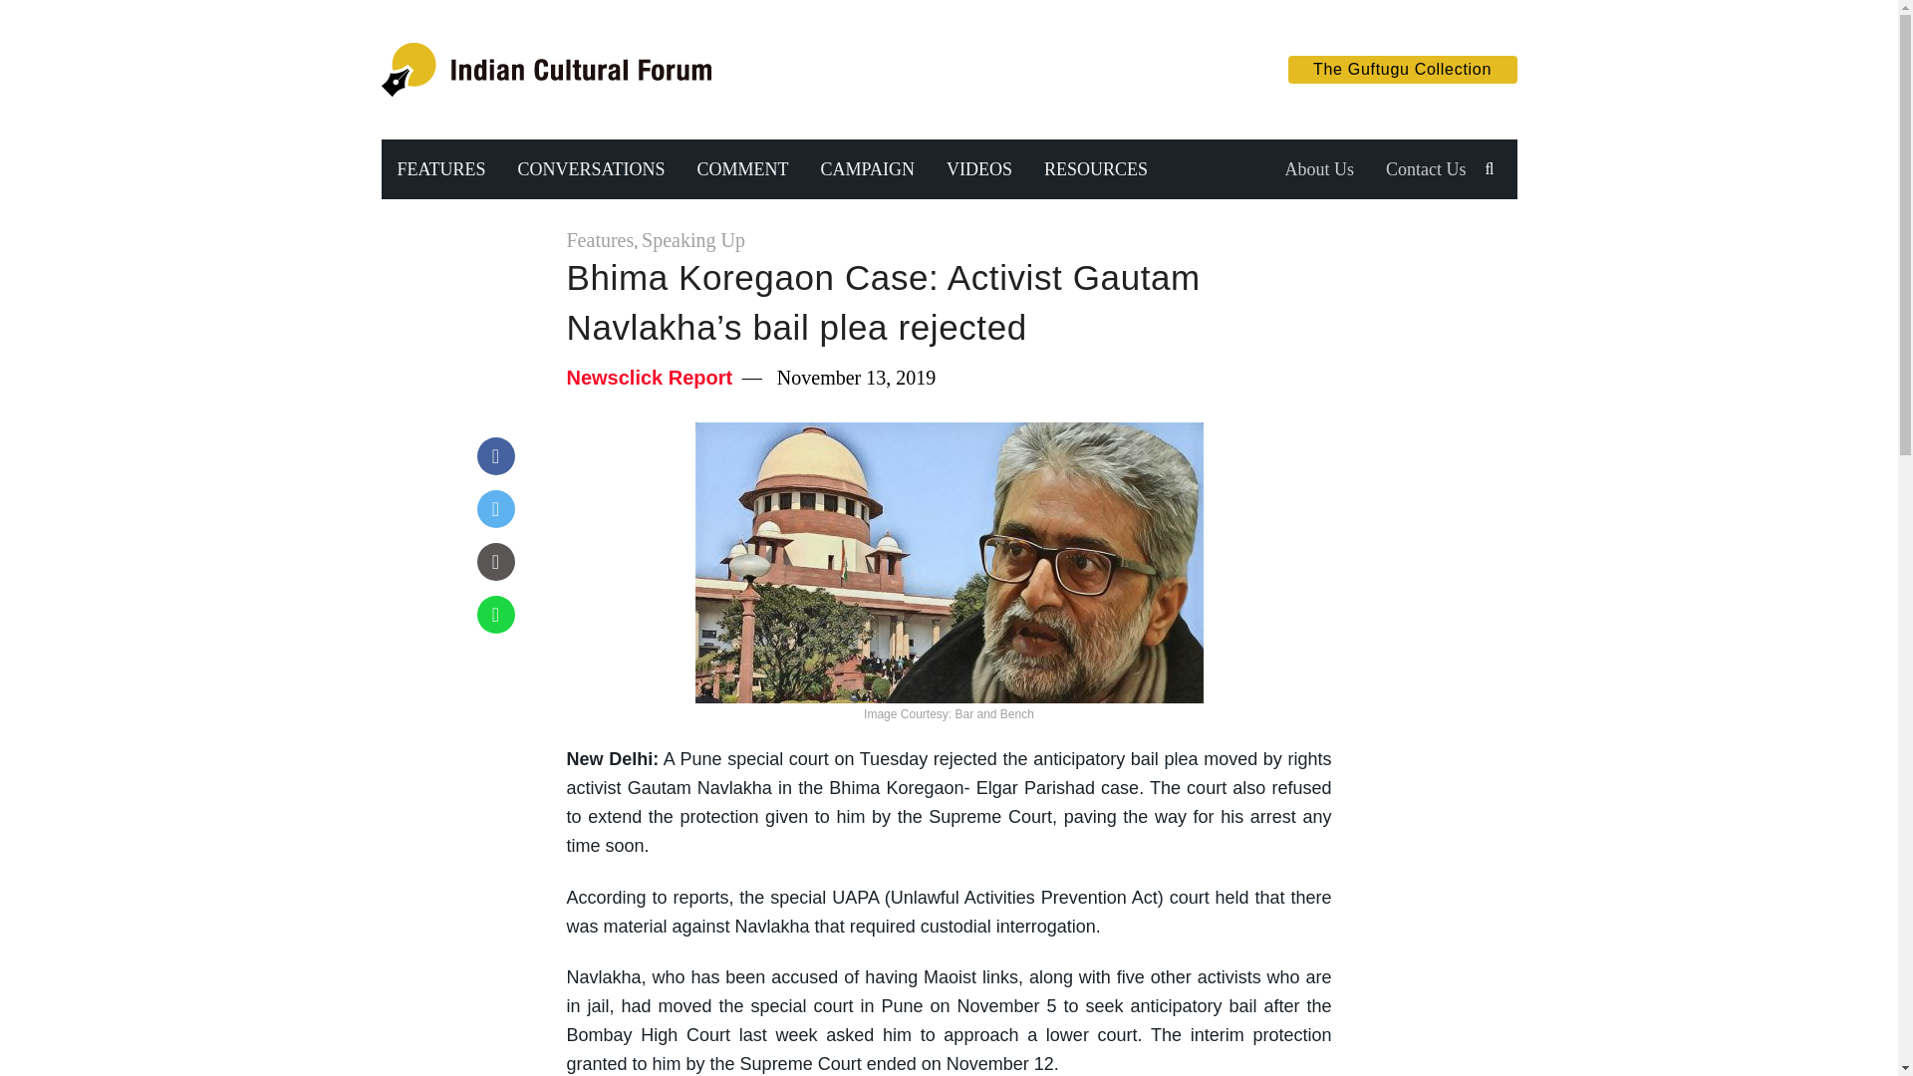 The image size is (1913, 1076). I want to click on Contact Us, so click(1426, 169).